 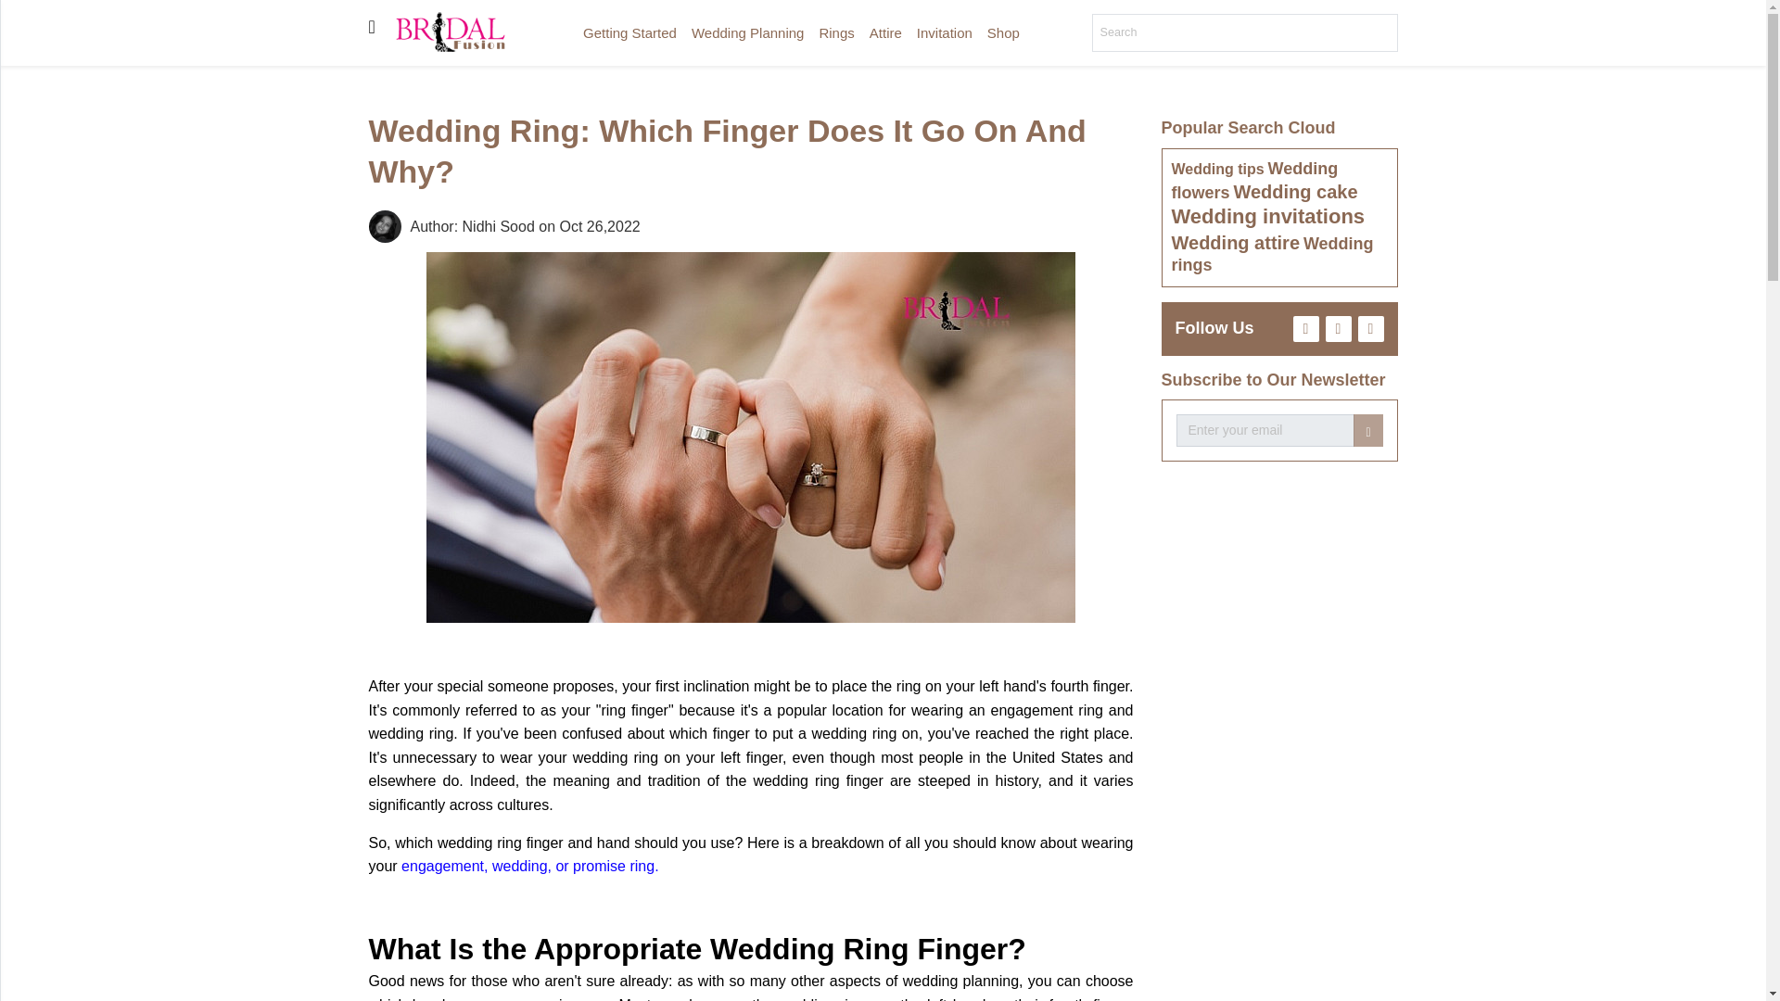 I want to click on Home, so click(x=19, y=55).